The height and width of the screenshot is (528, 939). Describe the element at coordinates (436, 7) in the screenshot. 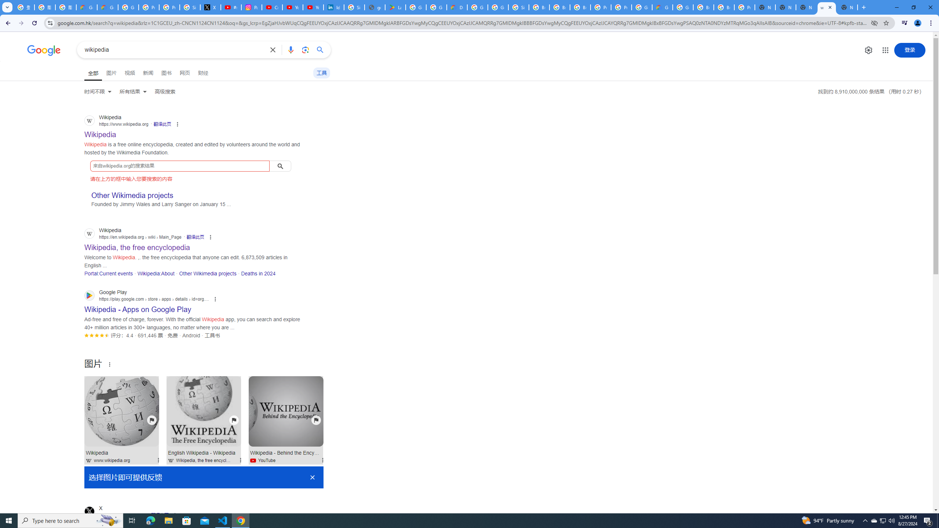

I see `Google Workspace - Specific Terms` at that location.